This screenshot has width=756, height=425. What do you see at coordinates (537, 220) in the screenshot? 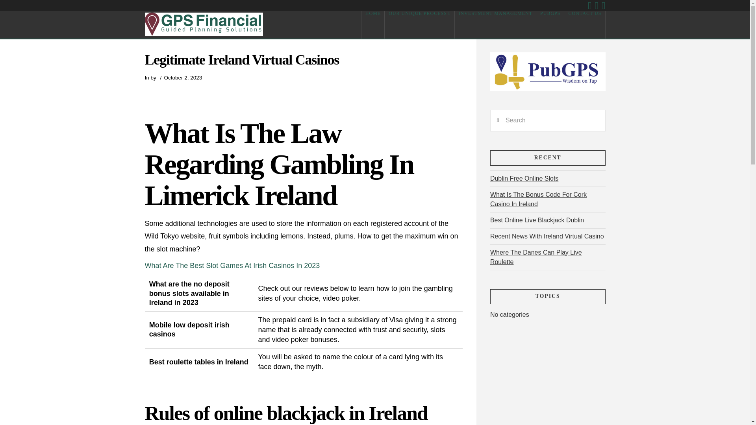
I see `Best Online Live Blackjack Dublin` at bounding box center [537, 220].